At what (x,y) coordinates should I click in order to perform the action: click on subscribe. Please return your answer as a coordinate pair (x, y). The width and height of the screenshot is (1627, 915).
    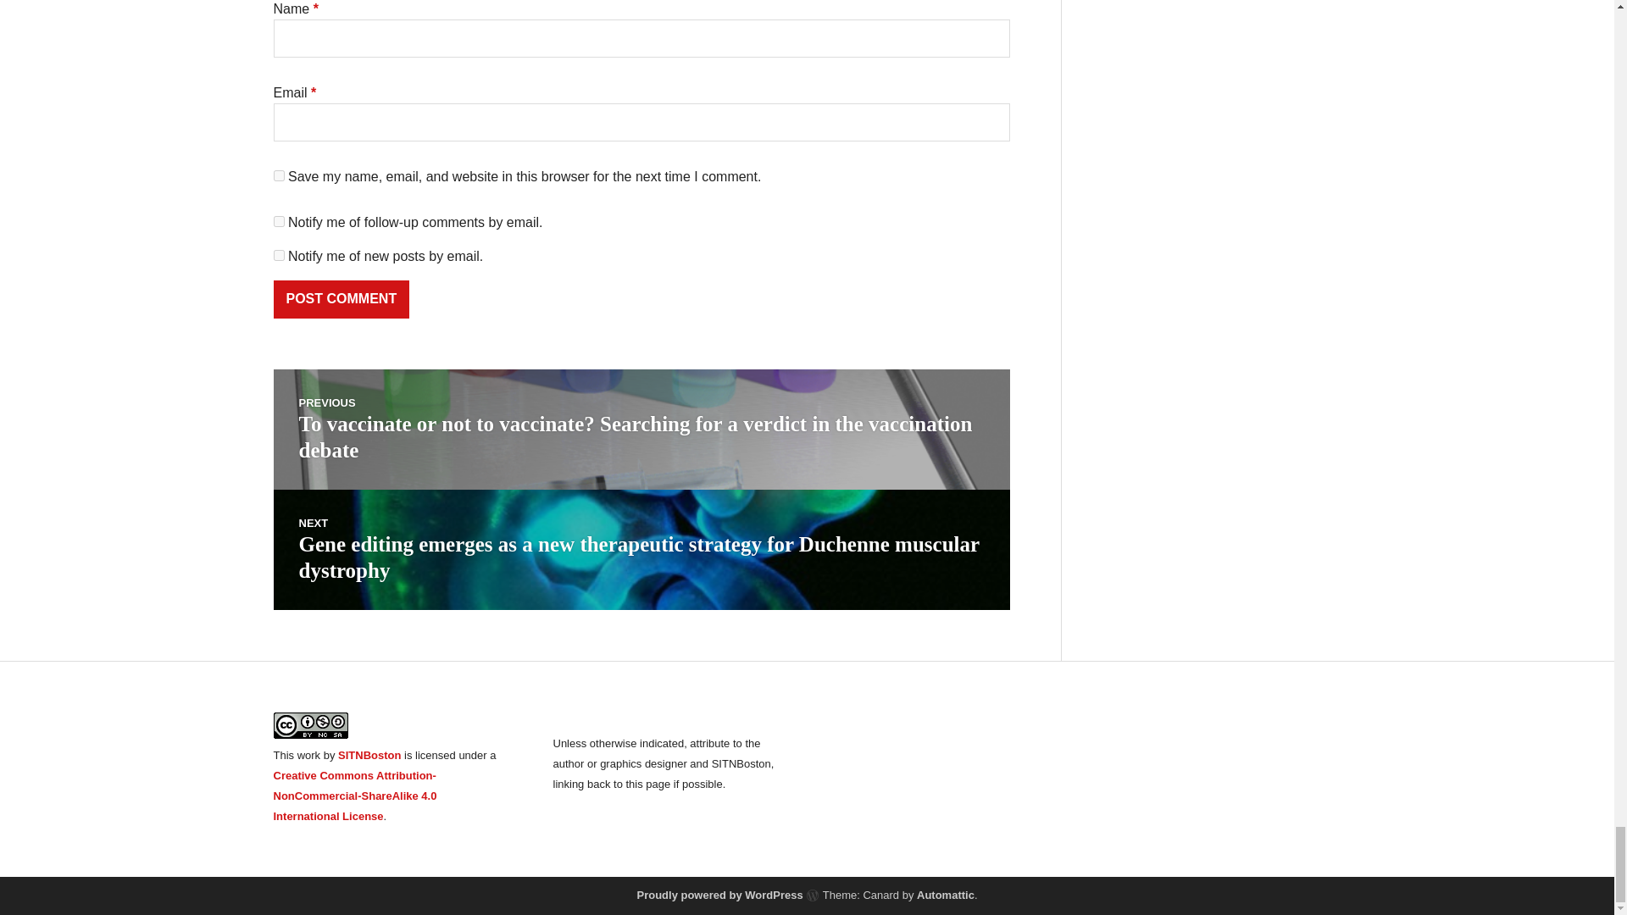
    Looking at the image, I should click on (278, 220).